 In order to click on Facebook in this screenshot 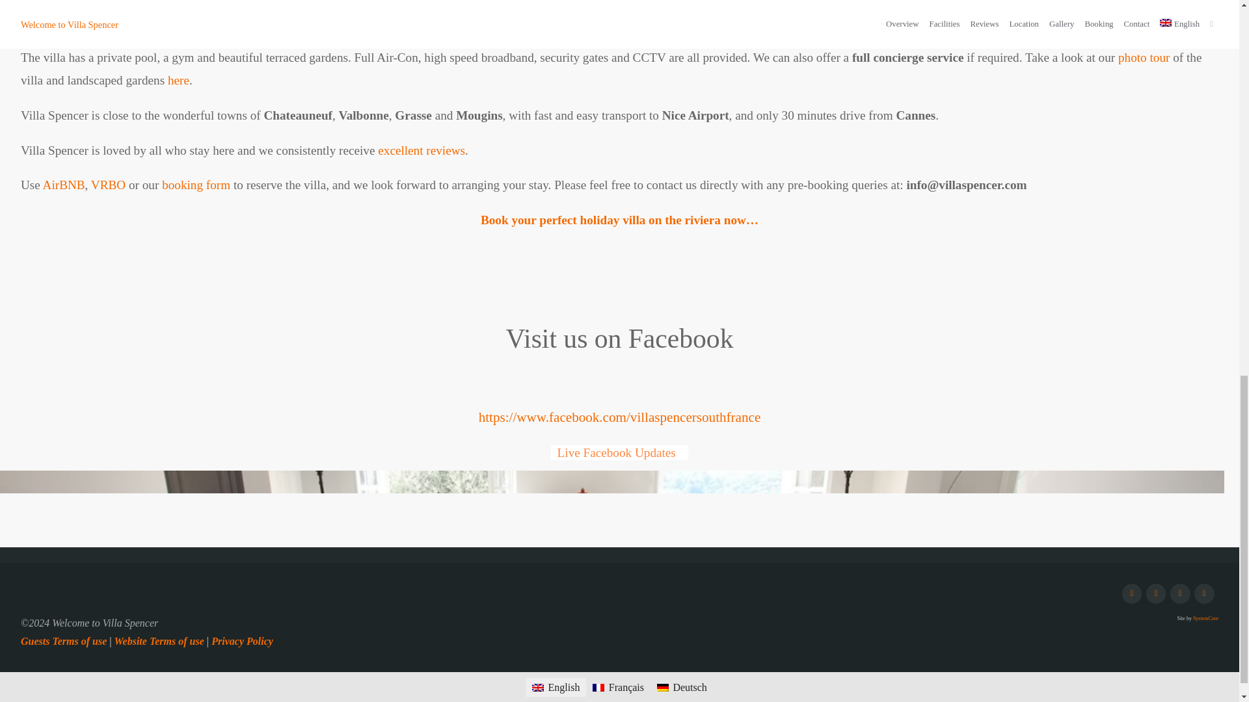, I will do `click(1132, 593)`.